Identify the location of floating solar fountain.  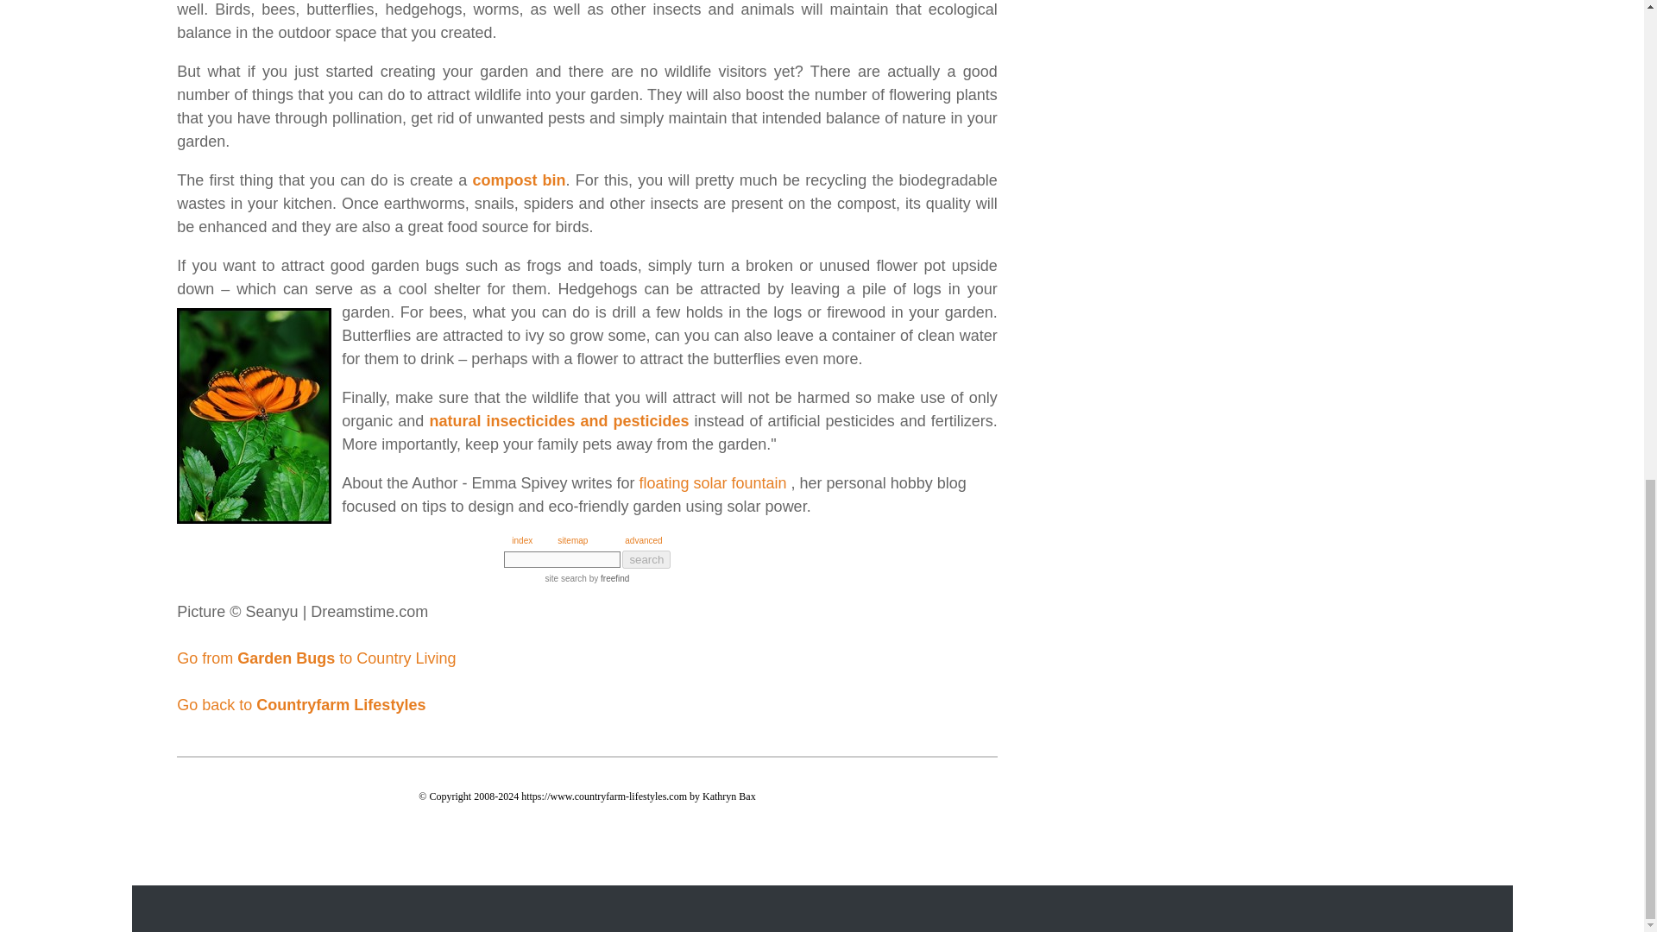
(711, 483).